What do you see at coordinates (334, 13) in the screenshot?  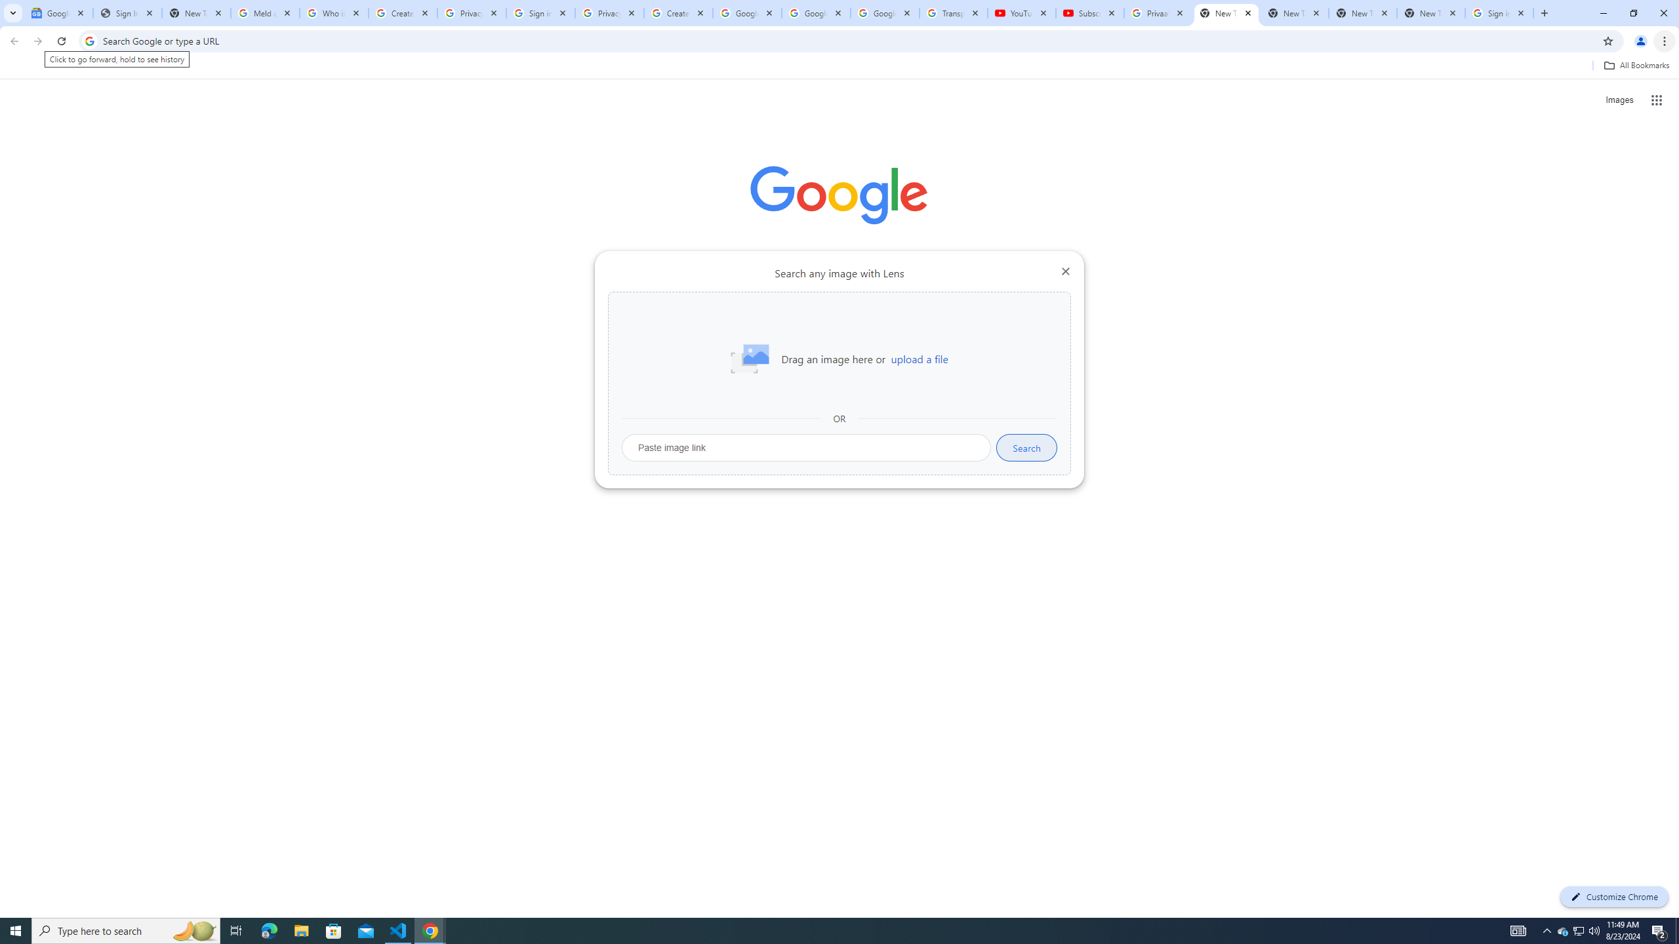 I see `Who is my administrator? - Google Account Help` at bounding box center [334, 13].